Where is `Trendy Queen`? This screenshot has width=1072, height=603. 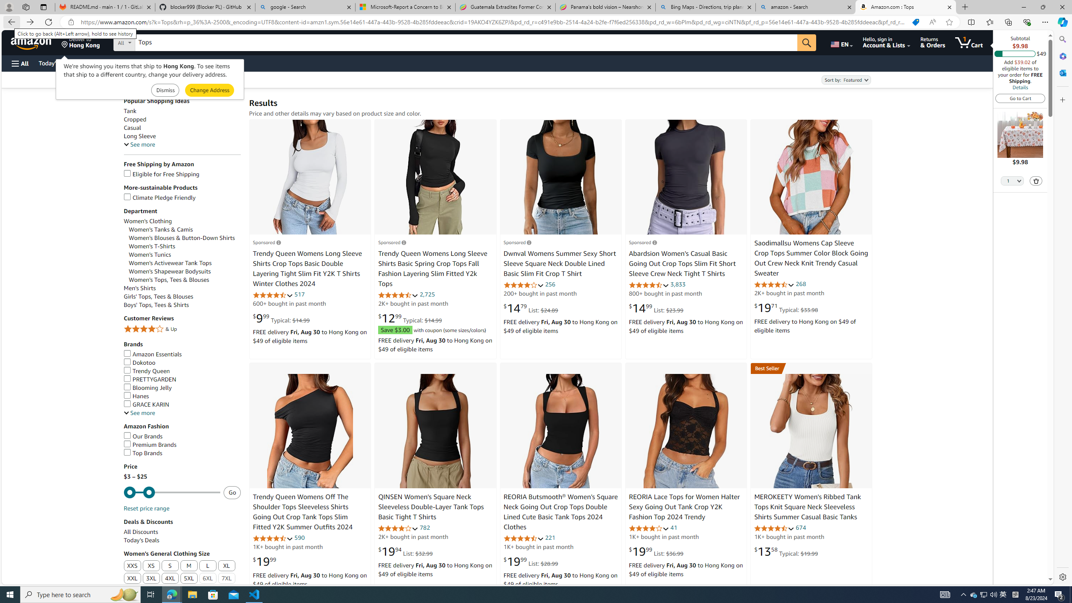
Trendy Queen is located at coordinates (182, 371).